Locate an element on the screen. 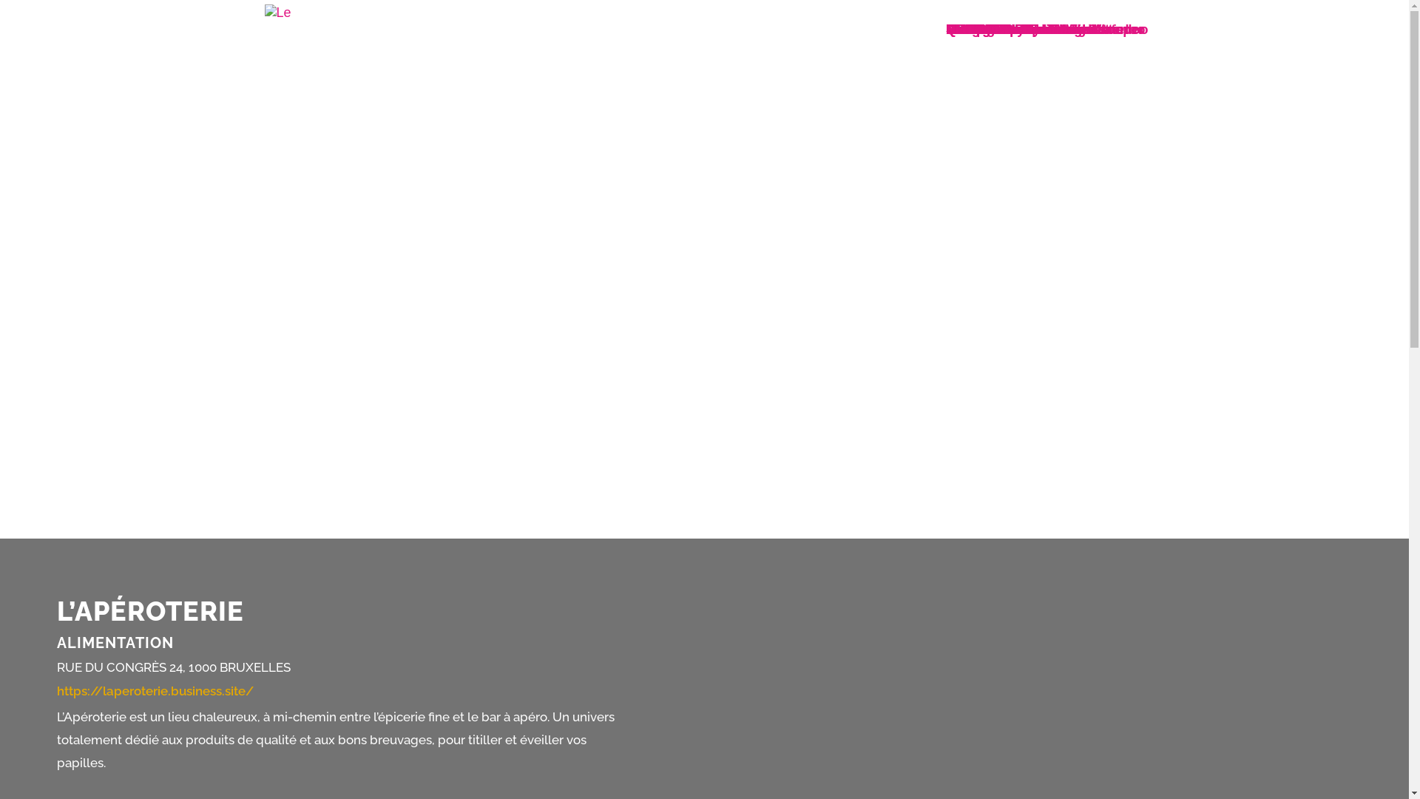 The height and width of the screenshot is (799, 1420). Notre-Dame-aux-Neiges is located at coordinates (1021, 30).